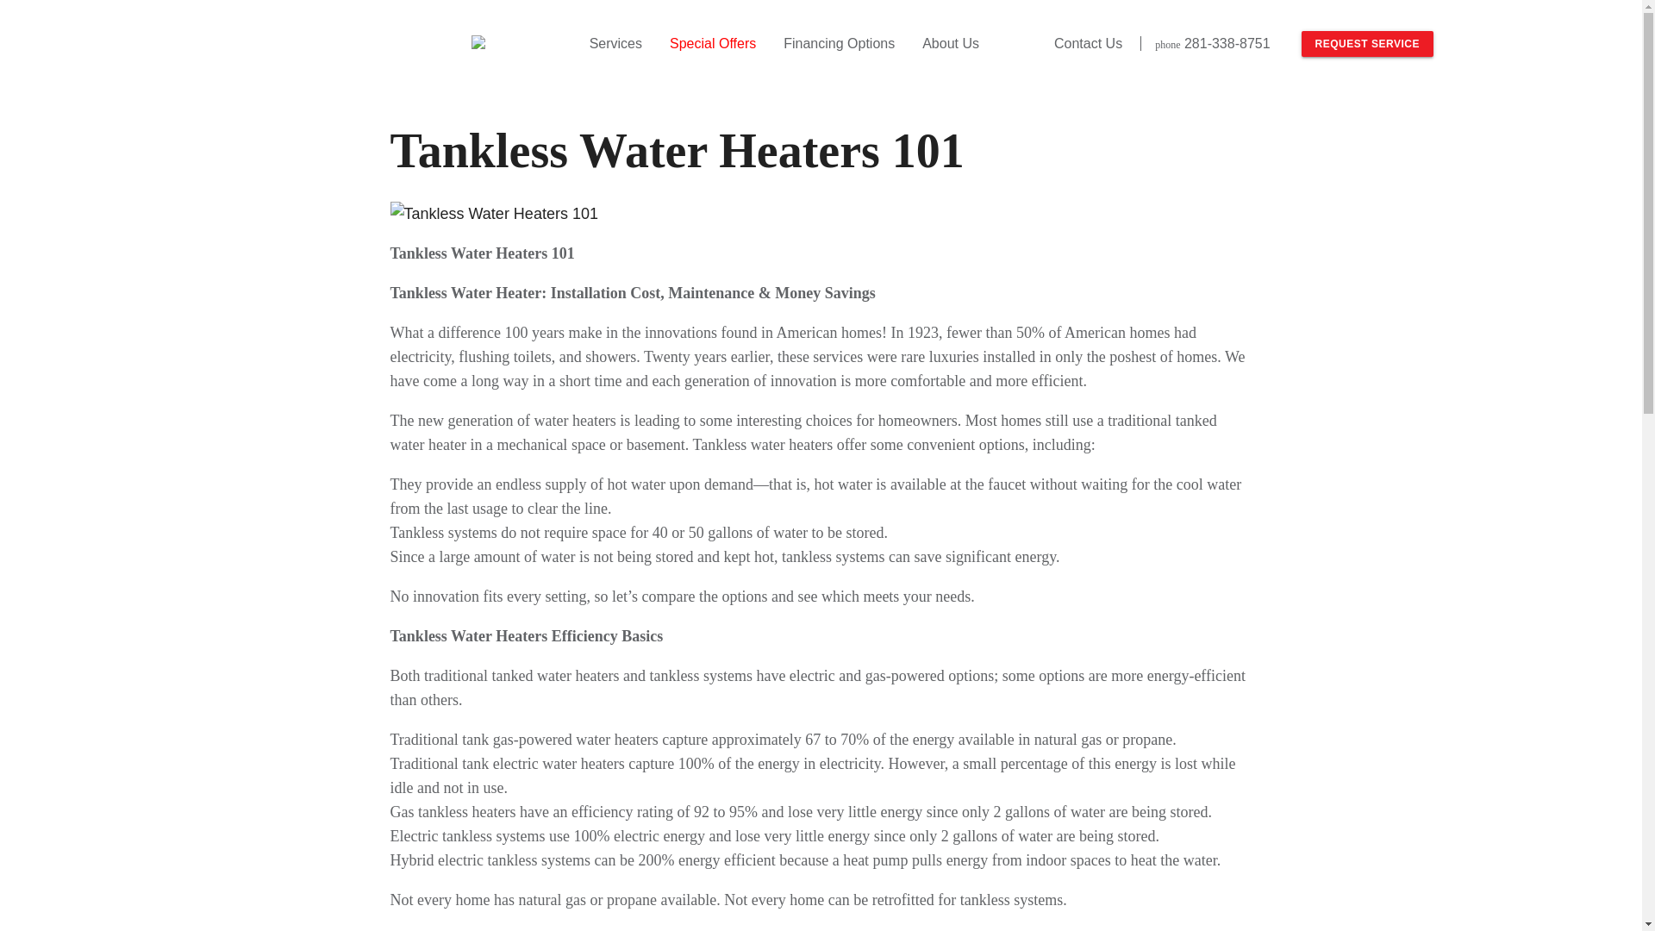  Describe the element at coordinates (839, 42) in the screenshot. I see `Financing Options` at that location.